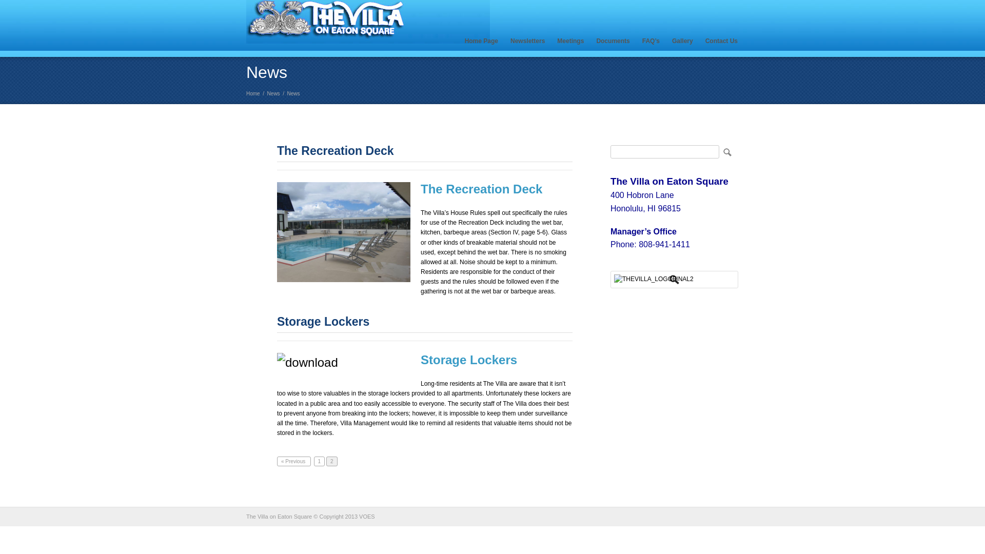 This screenshot has width=985, height=554. What do you see at coordinates (570, 41) in the screenshot?
I see `Meetings` at bounding box center [570, 41].